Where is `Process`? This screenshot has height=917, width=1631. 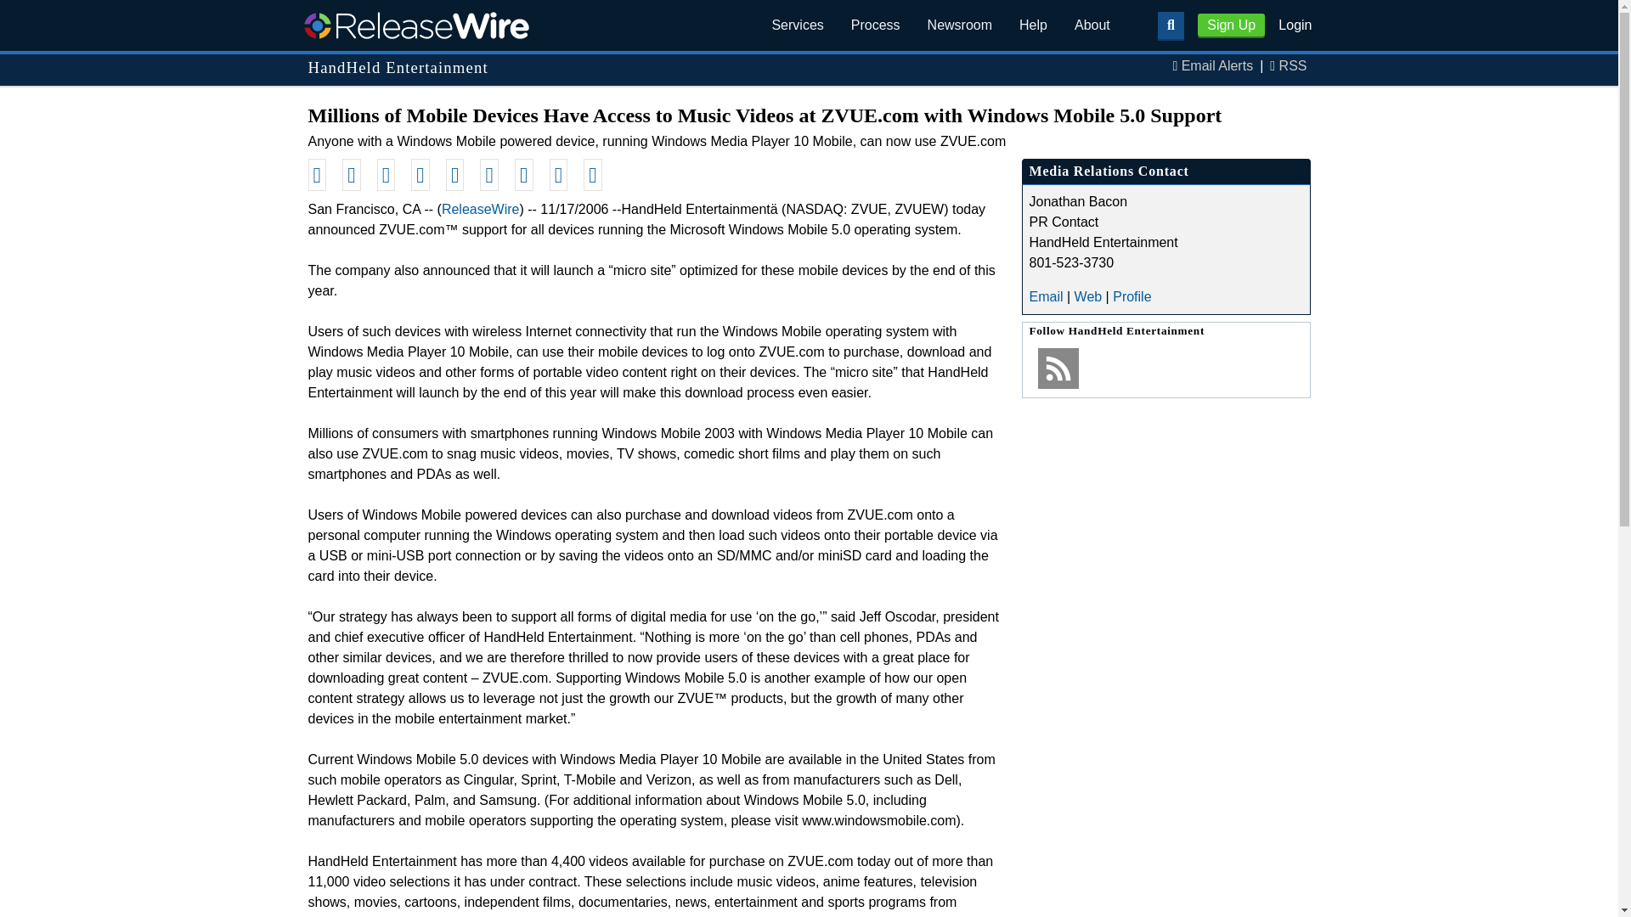
Process is located at coordinates (875, 25).